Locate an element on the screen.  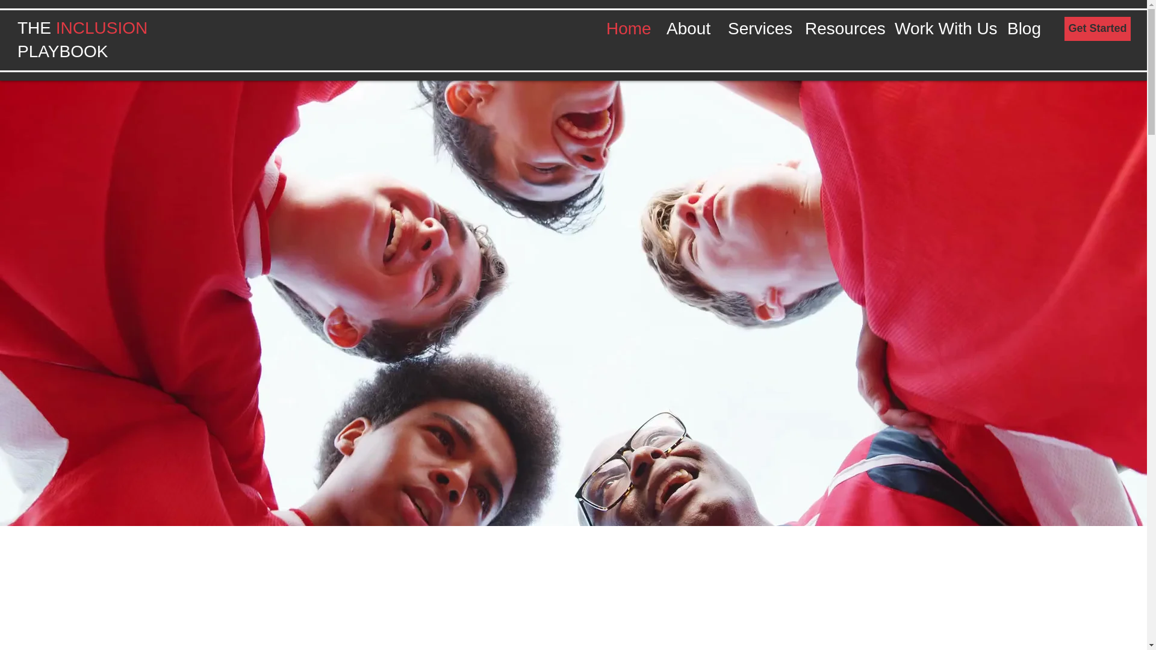
Work With Us is located at coordinates (941, 28).